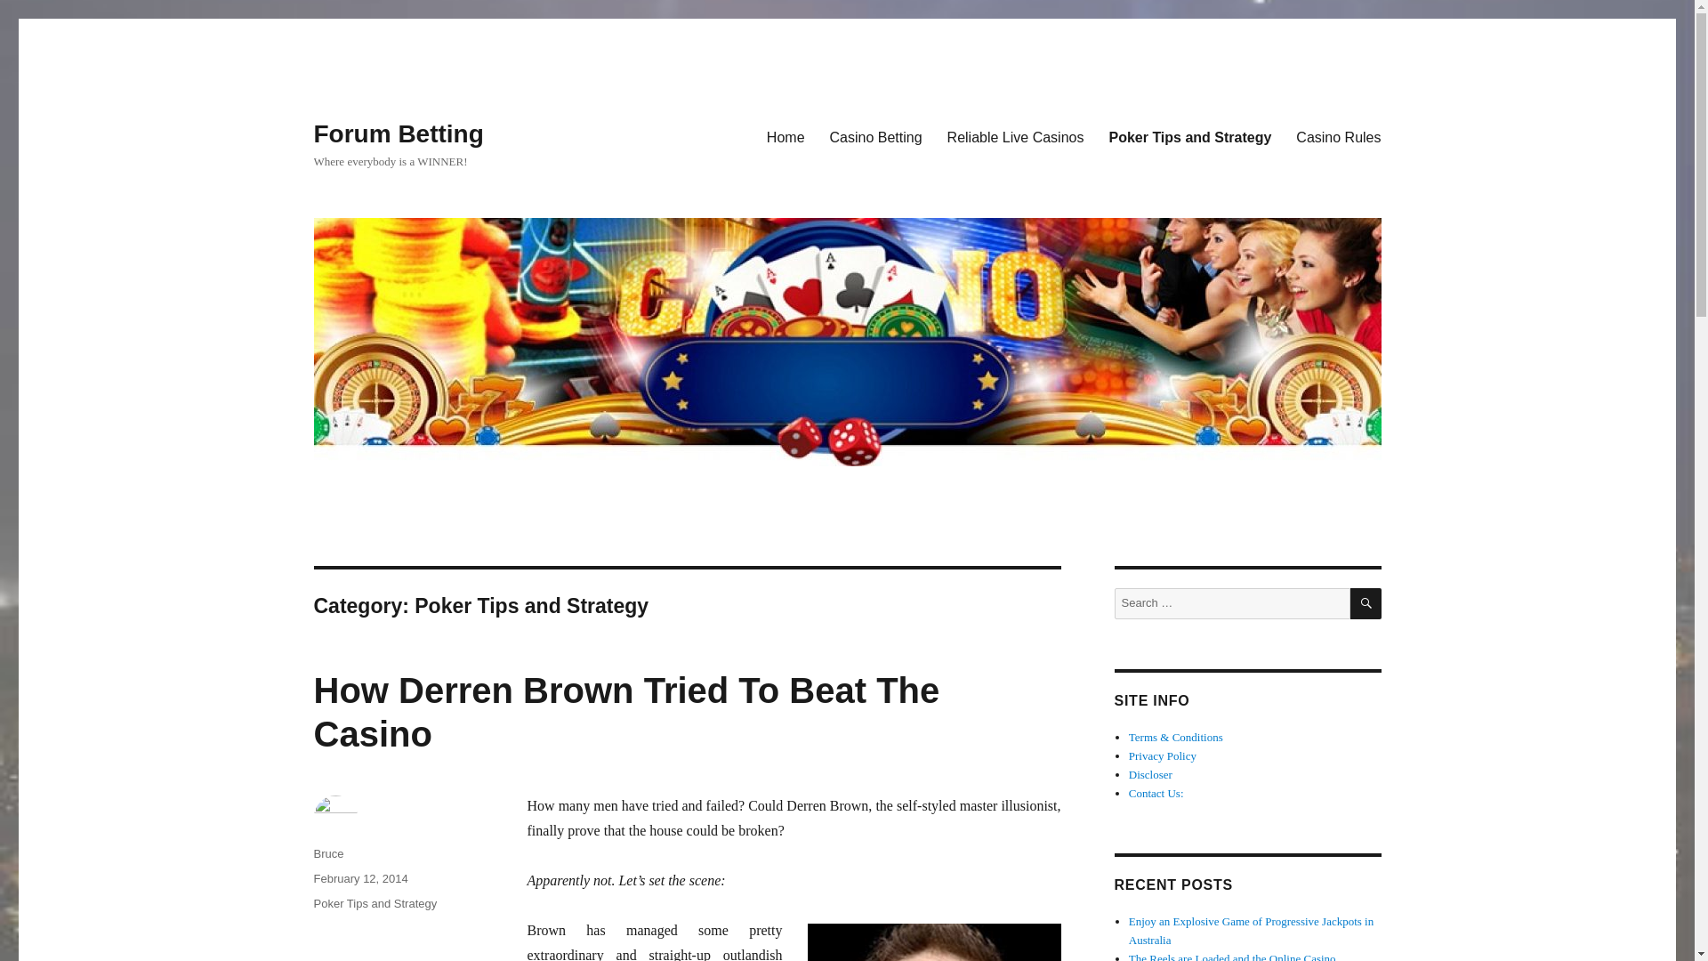  I want to click on Home, so click(786, 136).